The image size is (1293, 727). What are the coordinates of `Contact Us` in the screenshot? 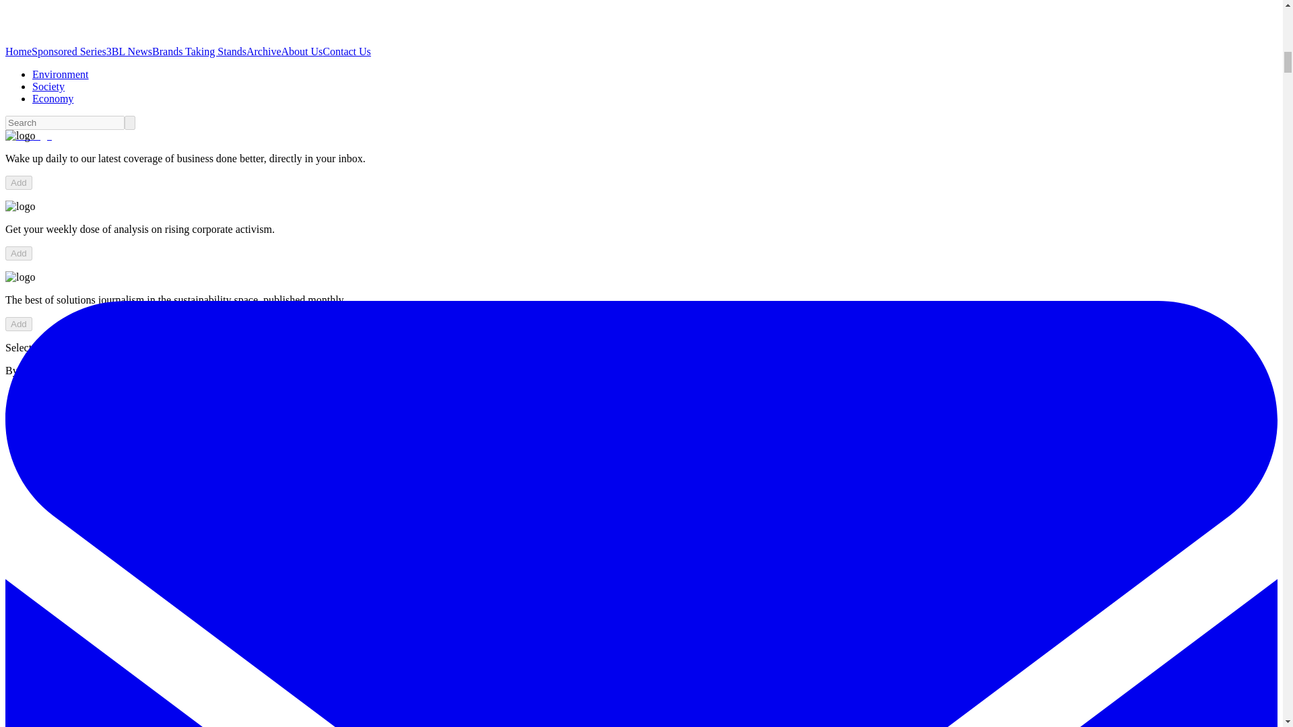 It's located at (346, 51).